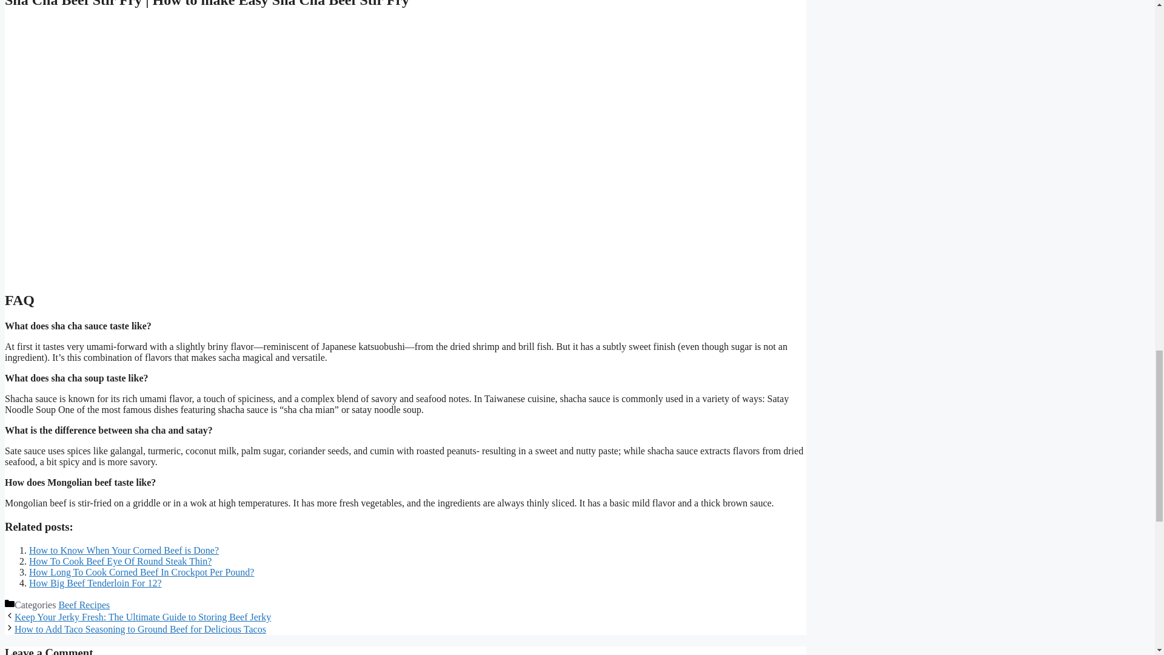  Describe the element at coordinates (141, 572) in the screenshot. I see `How Long To Cook Corned Beef In Crockpot Per Pound?` at that location.